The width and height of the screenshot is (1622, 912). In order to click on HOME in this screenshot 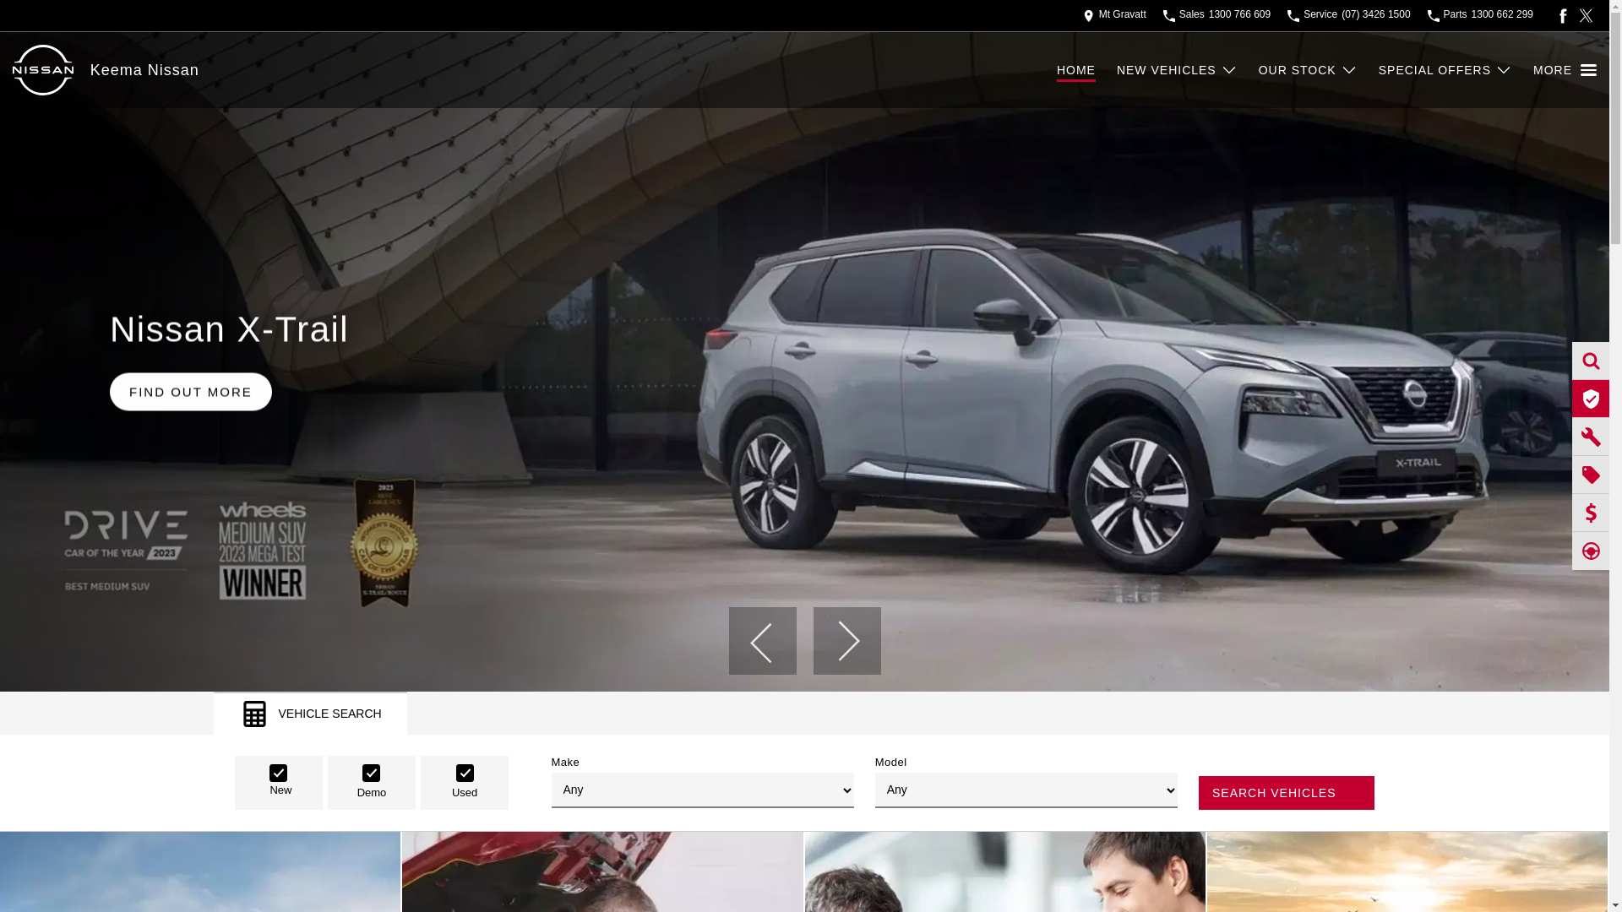, I will do `click(1086, 70)`.